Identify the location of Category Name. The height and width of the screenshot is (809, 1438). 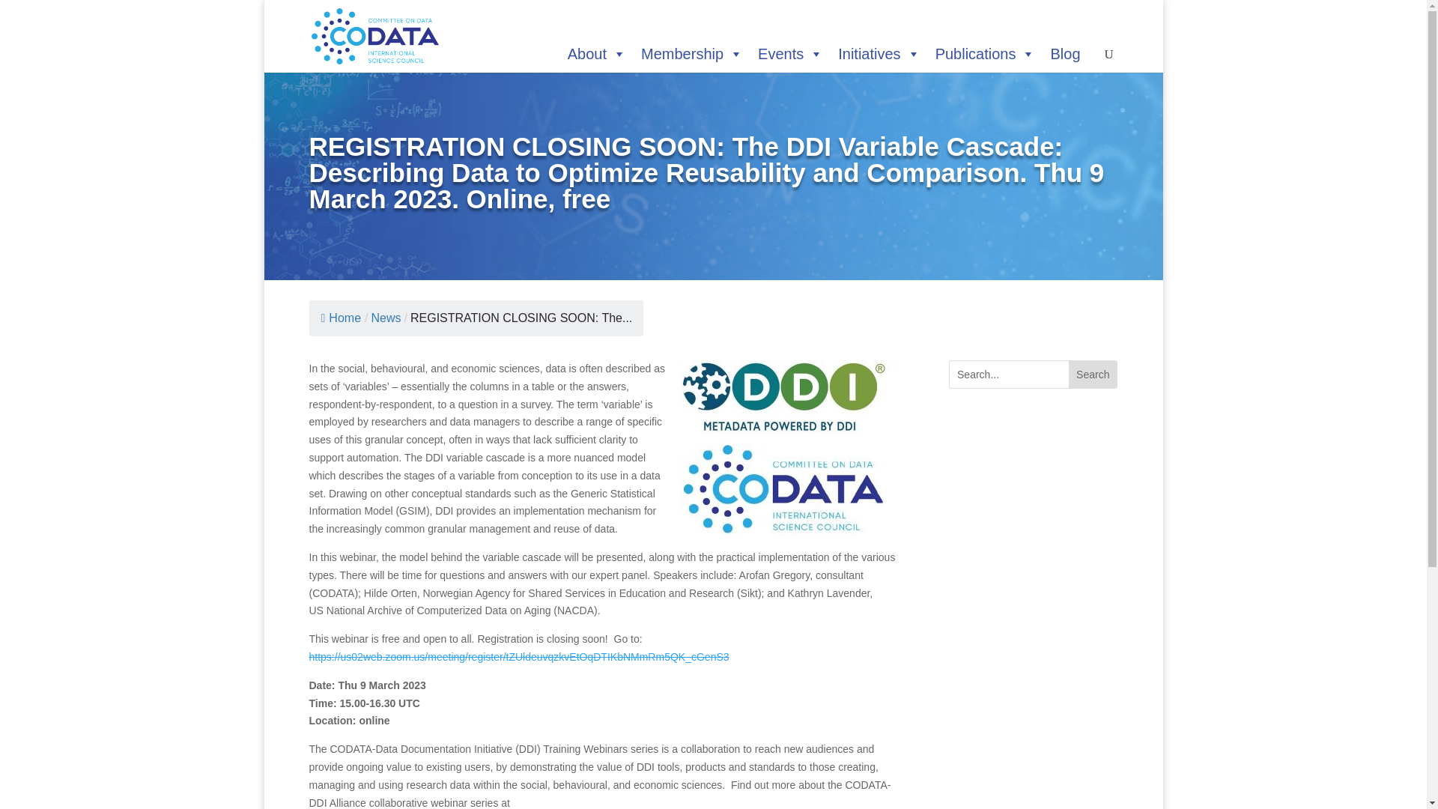
(386, 318).